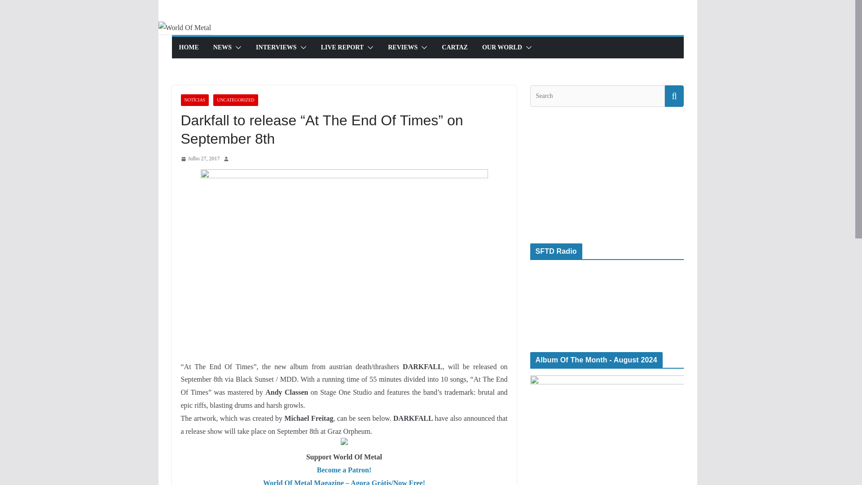  I want to click on Album Of The Month - August 2024, so click(607, 430).